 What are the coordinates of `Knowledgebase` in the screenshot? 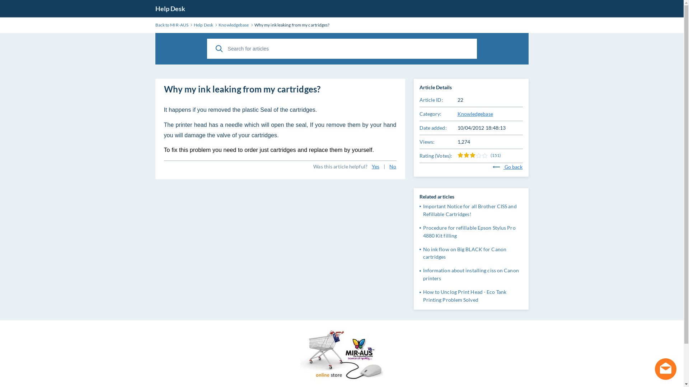 It's located at (234, 25).